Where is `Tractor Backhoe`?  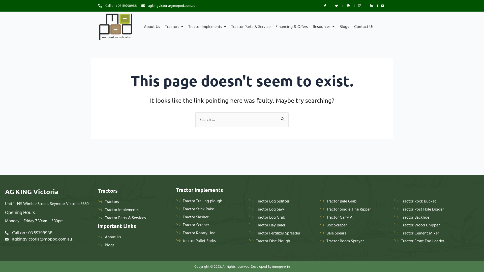 Tractor Backhoe is located at coordinates (429, 218).